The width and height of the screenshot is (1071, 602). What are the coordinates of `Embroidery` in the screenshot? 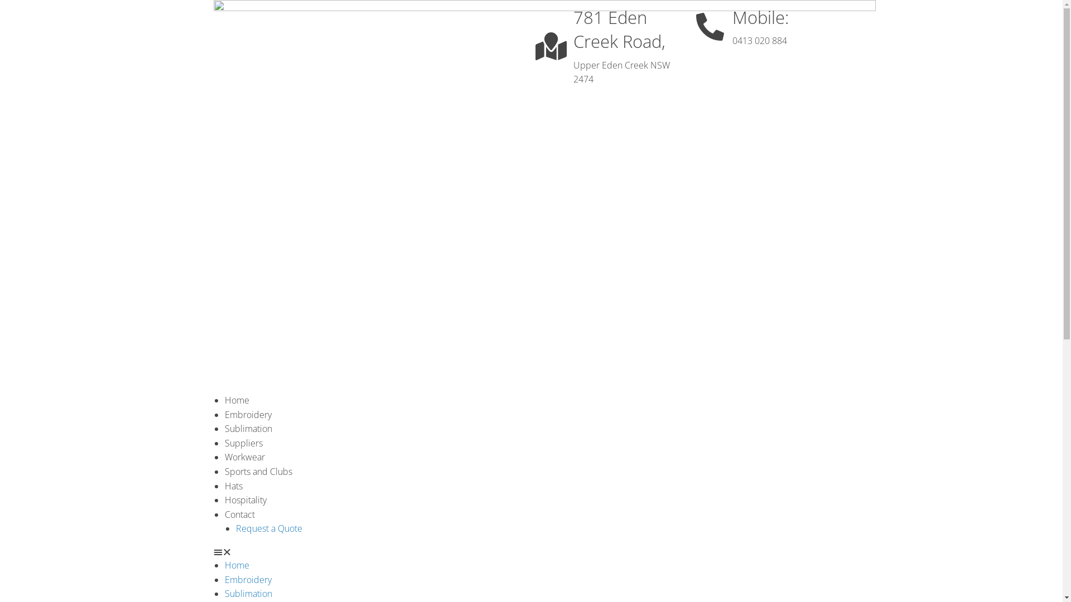 It's located at (248, 415).